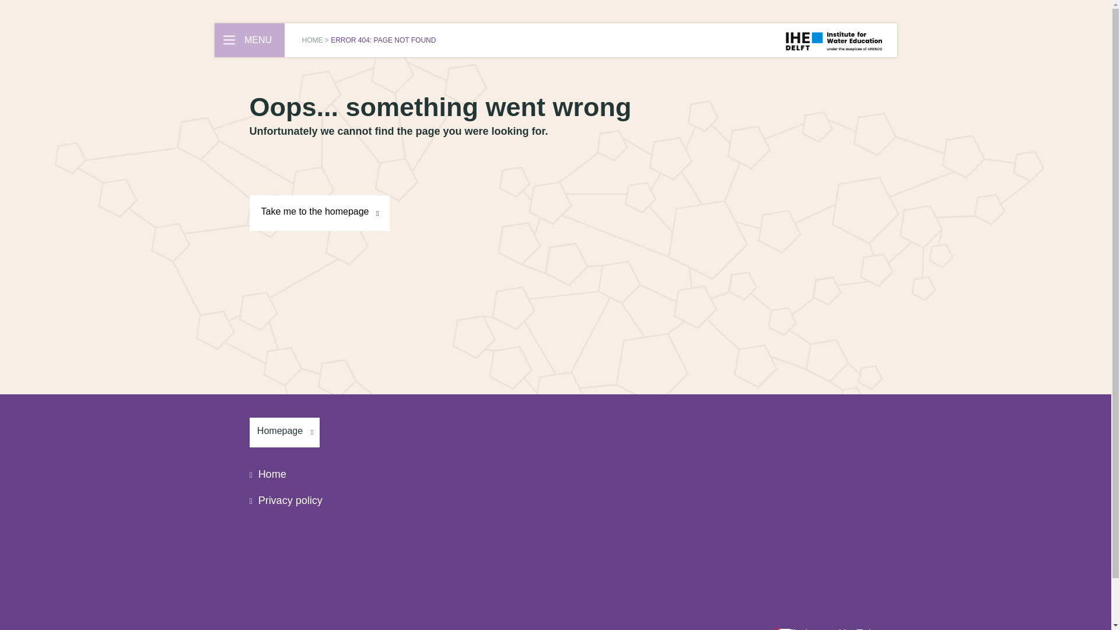 This screenshot has width=1120, height=630. Describe the element at coordinates (286, 501) in the screenshot. I see `Privacy policy` at that location.